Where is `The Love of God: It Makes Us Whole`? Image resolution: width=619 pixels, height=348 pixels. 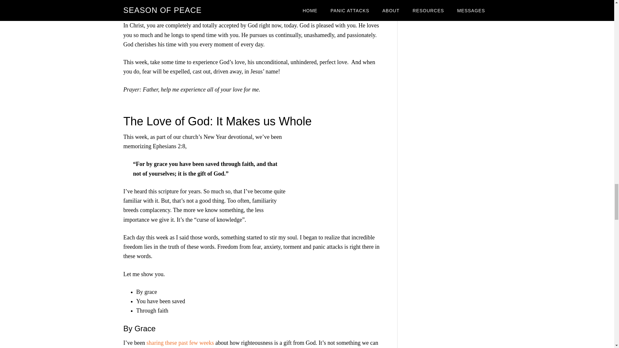
The Love of God: It Makes Us Whole is located at coordinates (339, 178).